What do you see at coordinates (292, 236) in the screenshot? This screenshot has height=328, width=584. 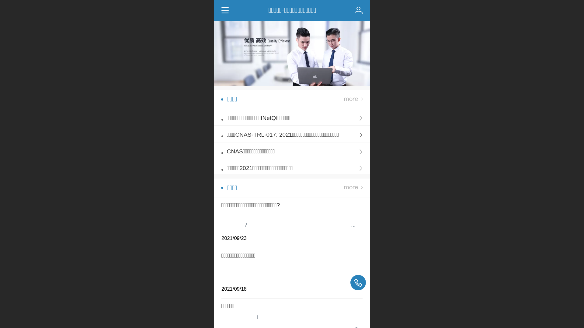 I see `2021/09/23` at bounding box center [292, 236].